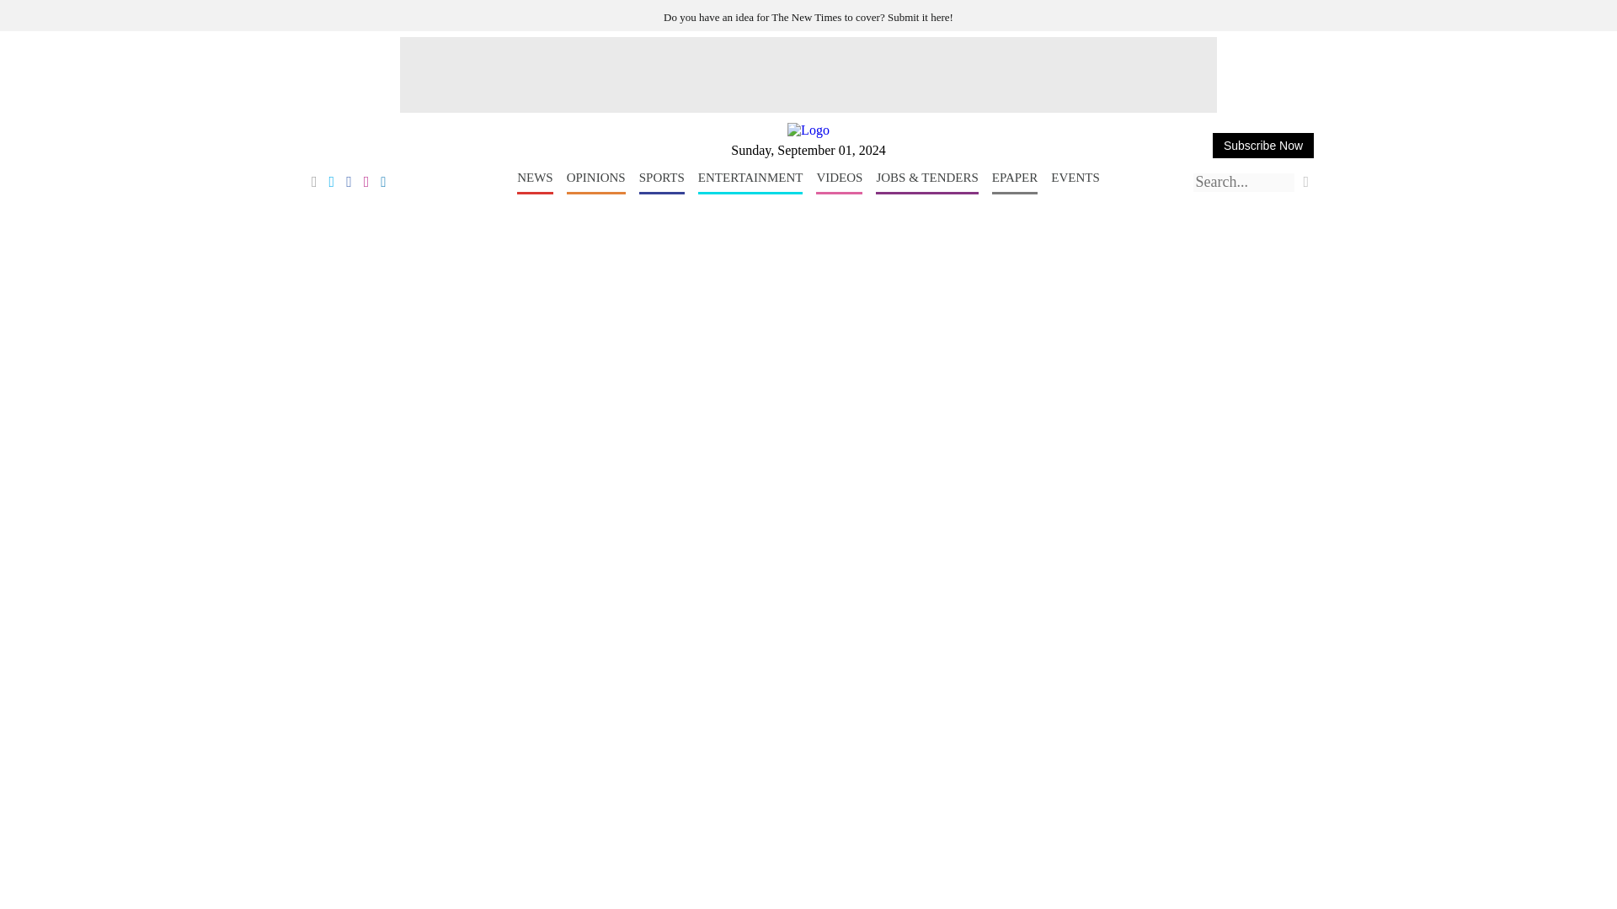  I want to click on The New Times, so click(808, 130).